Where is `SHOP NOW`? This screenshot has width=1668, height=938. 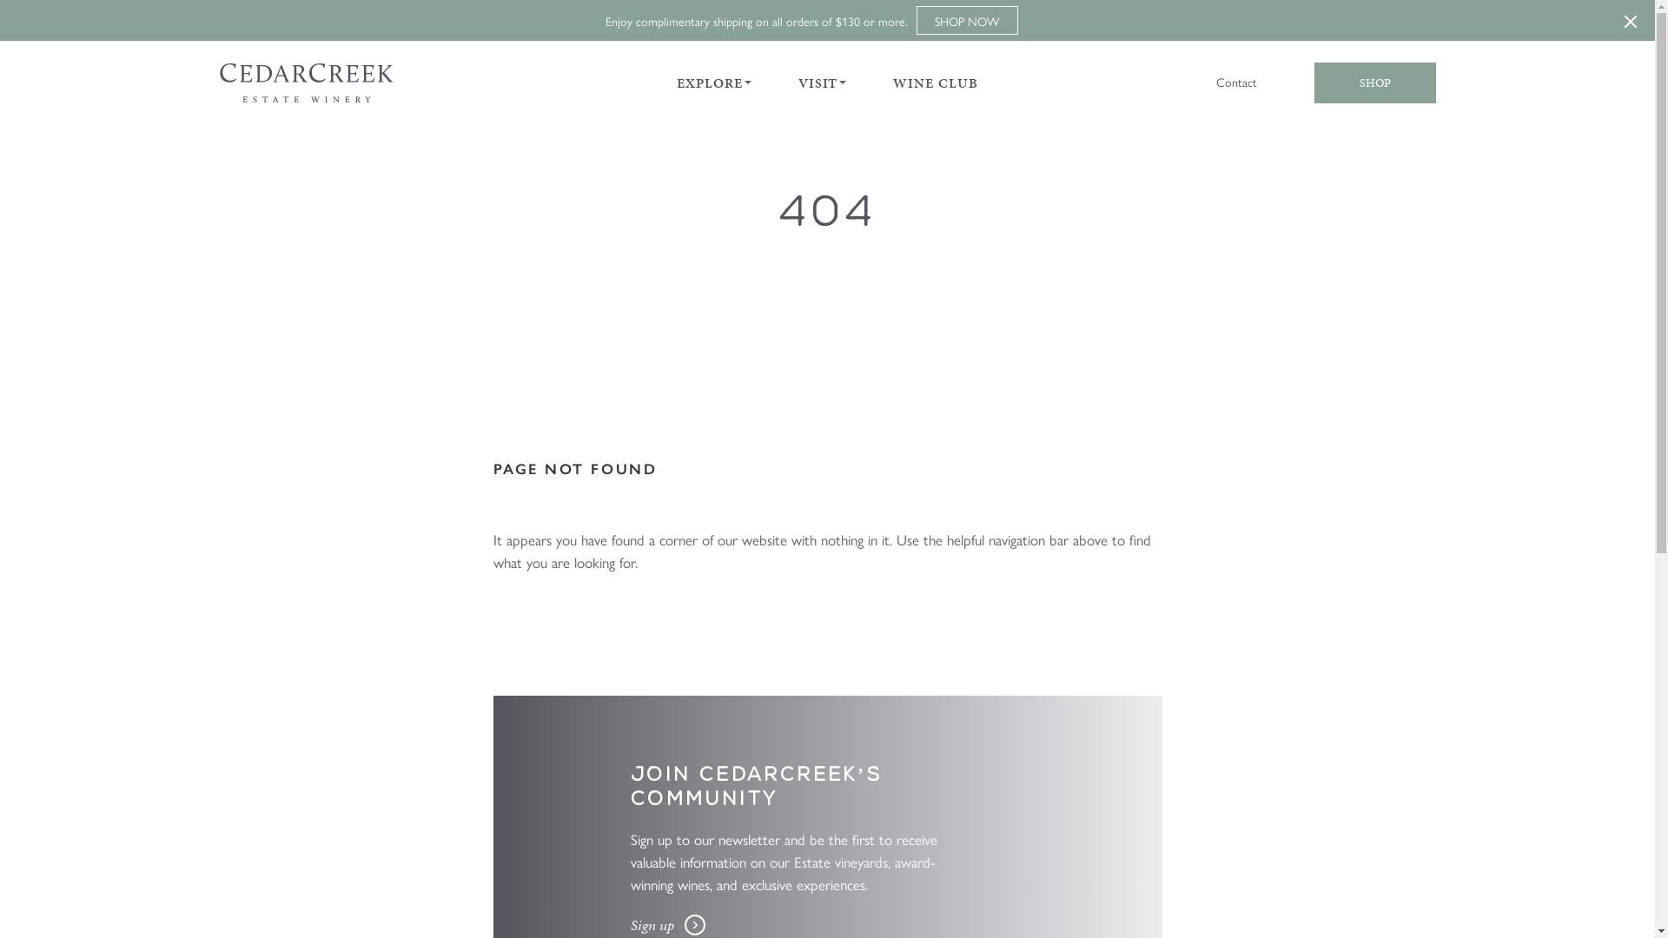 SHOP NOW is located at coordinates (968, 21).